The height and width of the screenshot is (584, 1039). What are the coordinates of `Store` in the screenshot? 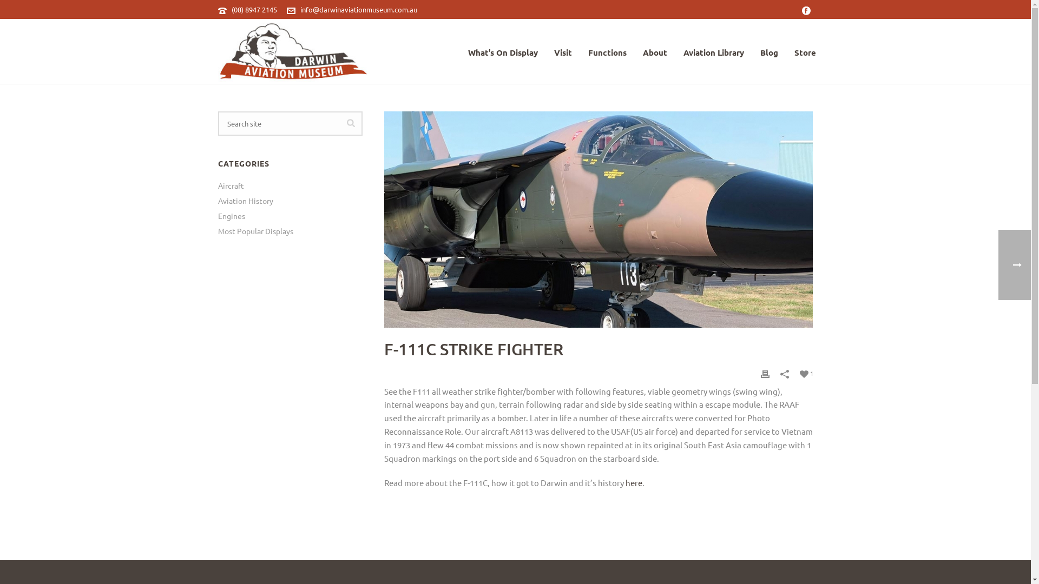 It's located at (805, 51).